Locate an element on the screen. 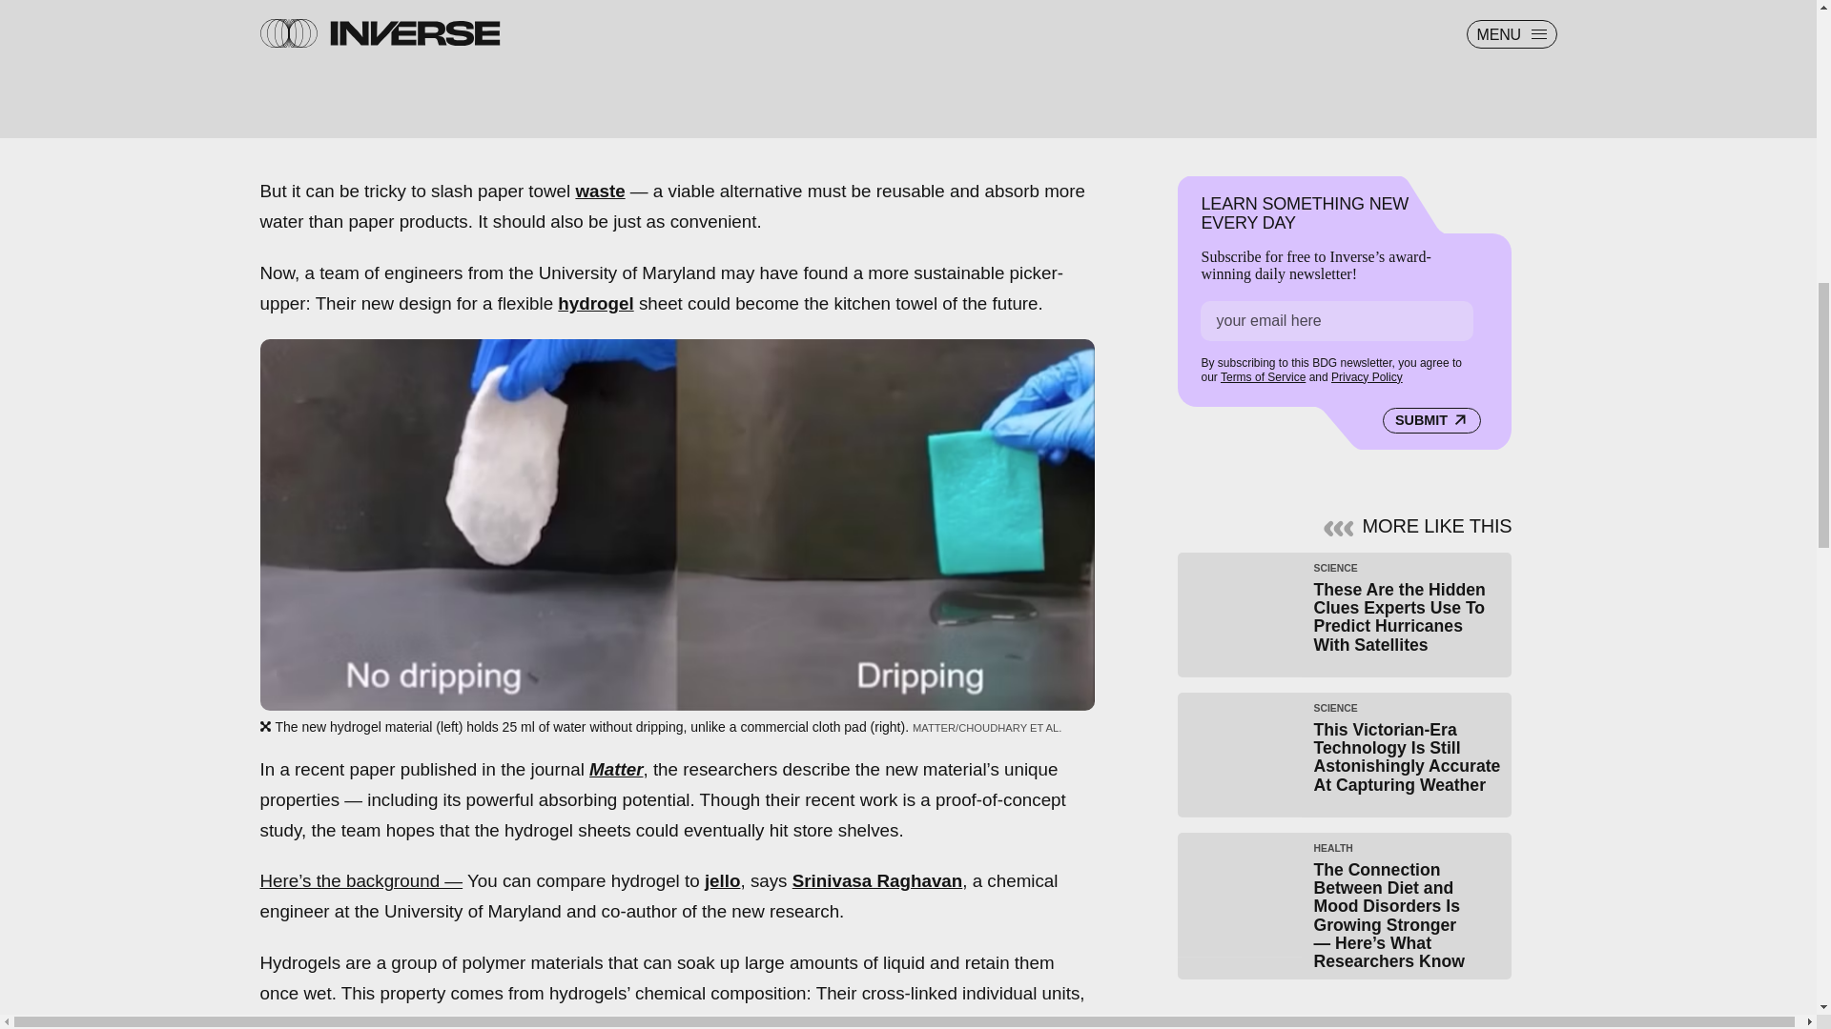  Matter is located at coordinates (616, 769).